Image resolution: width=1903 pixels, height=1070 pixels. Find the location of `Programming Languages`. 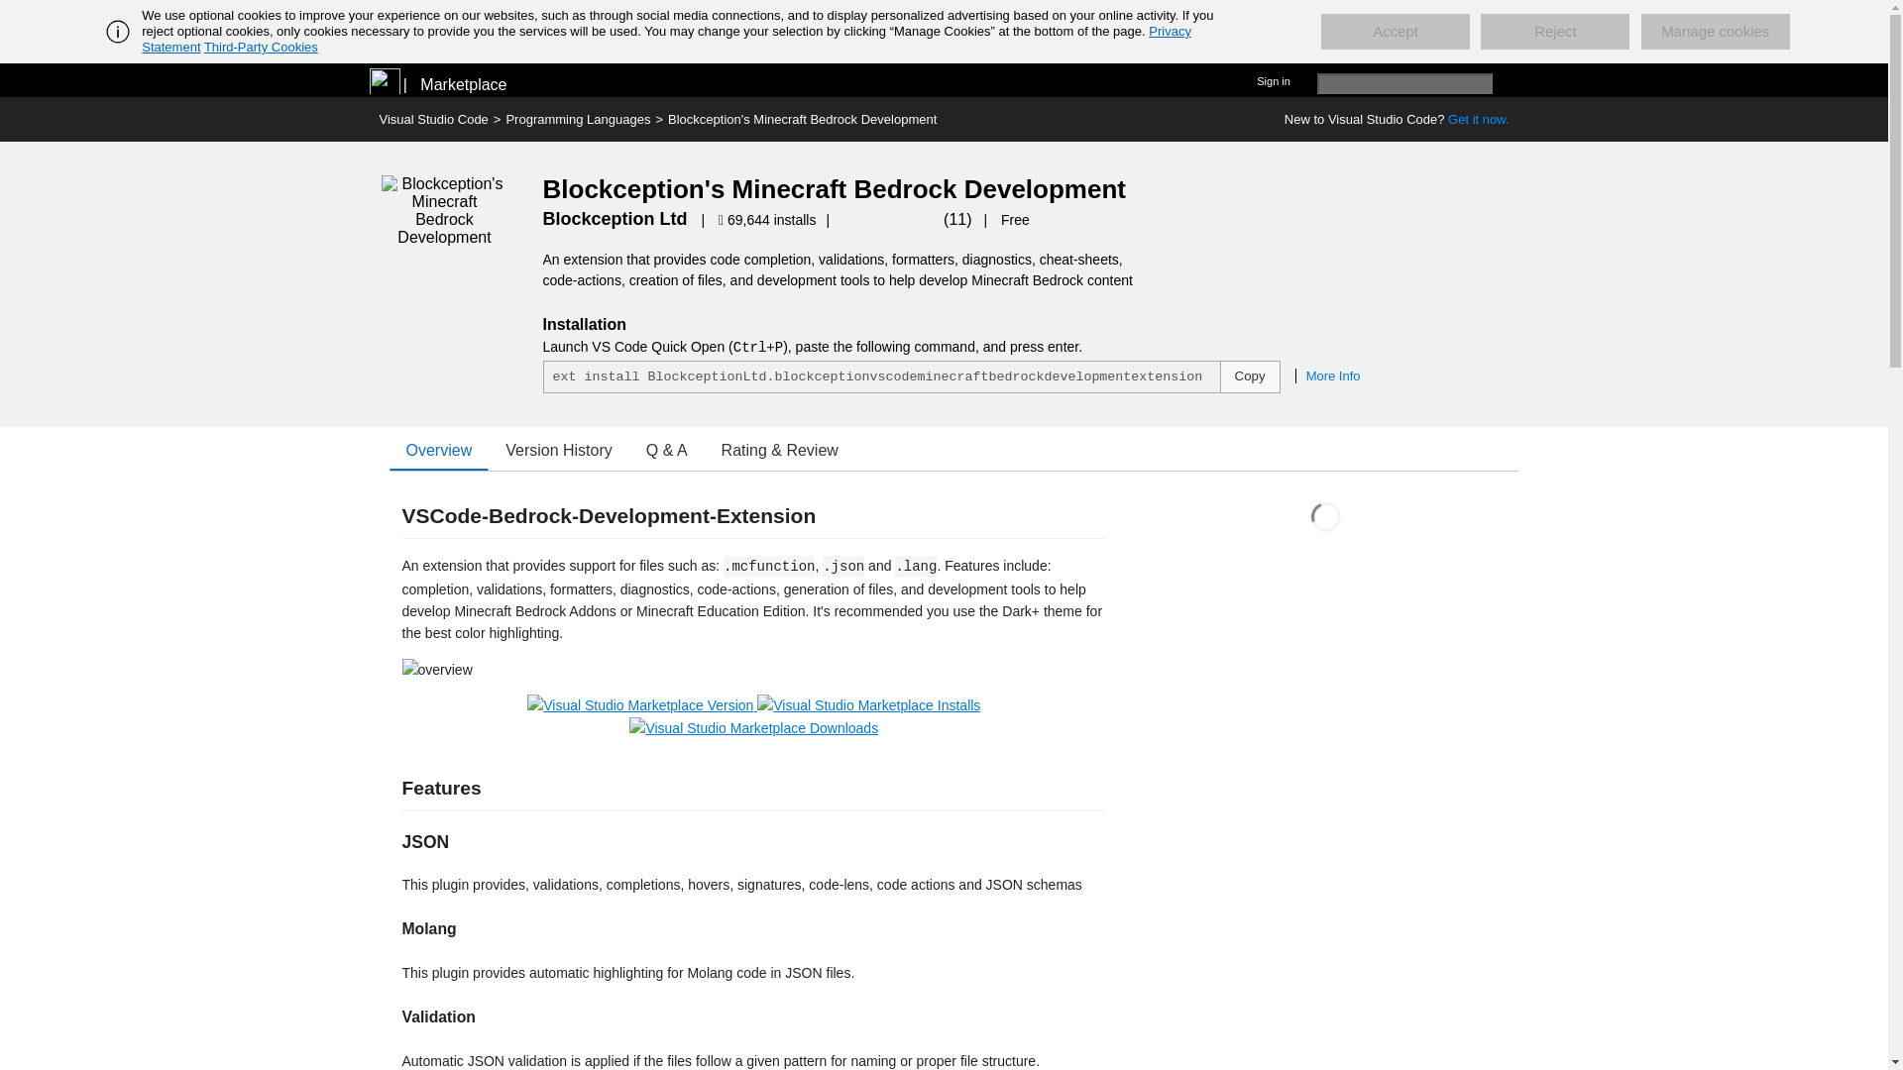

Programming Languages is located at coordinates (578, 119).